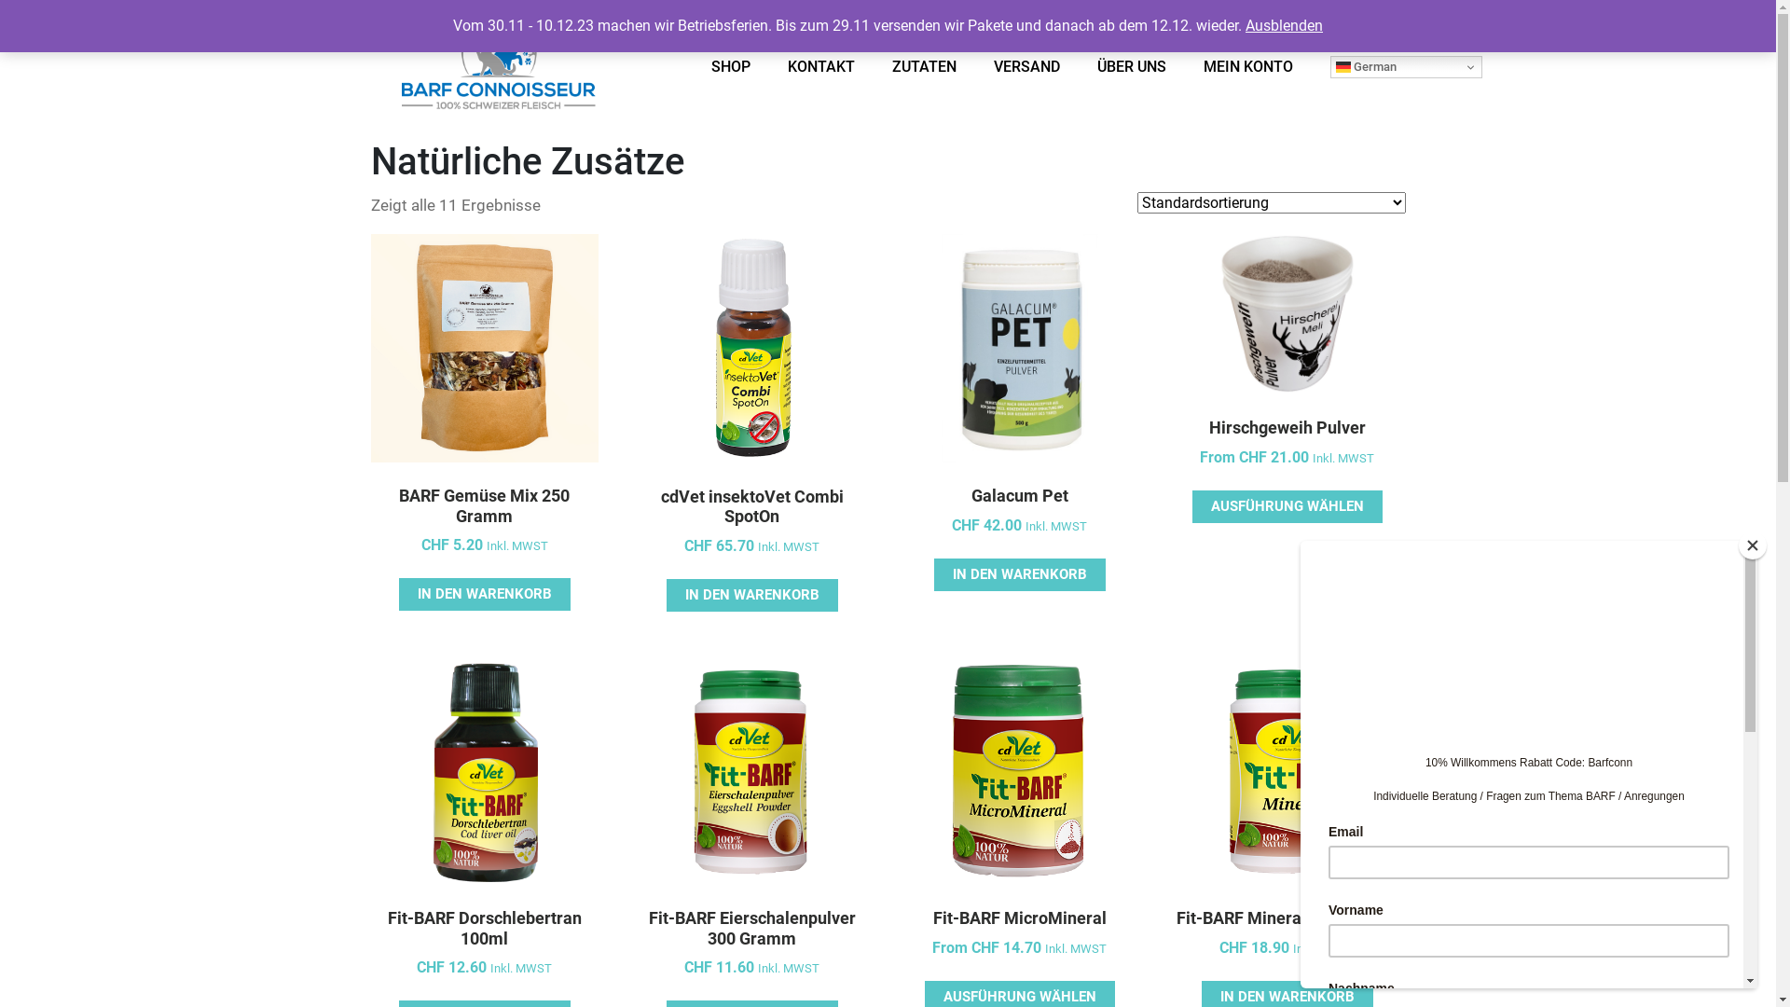 The image size is (1790, 1007). I want to click on SHOP, so click(731, 74).